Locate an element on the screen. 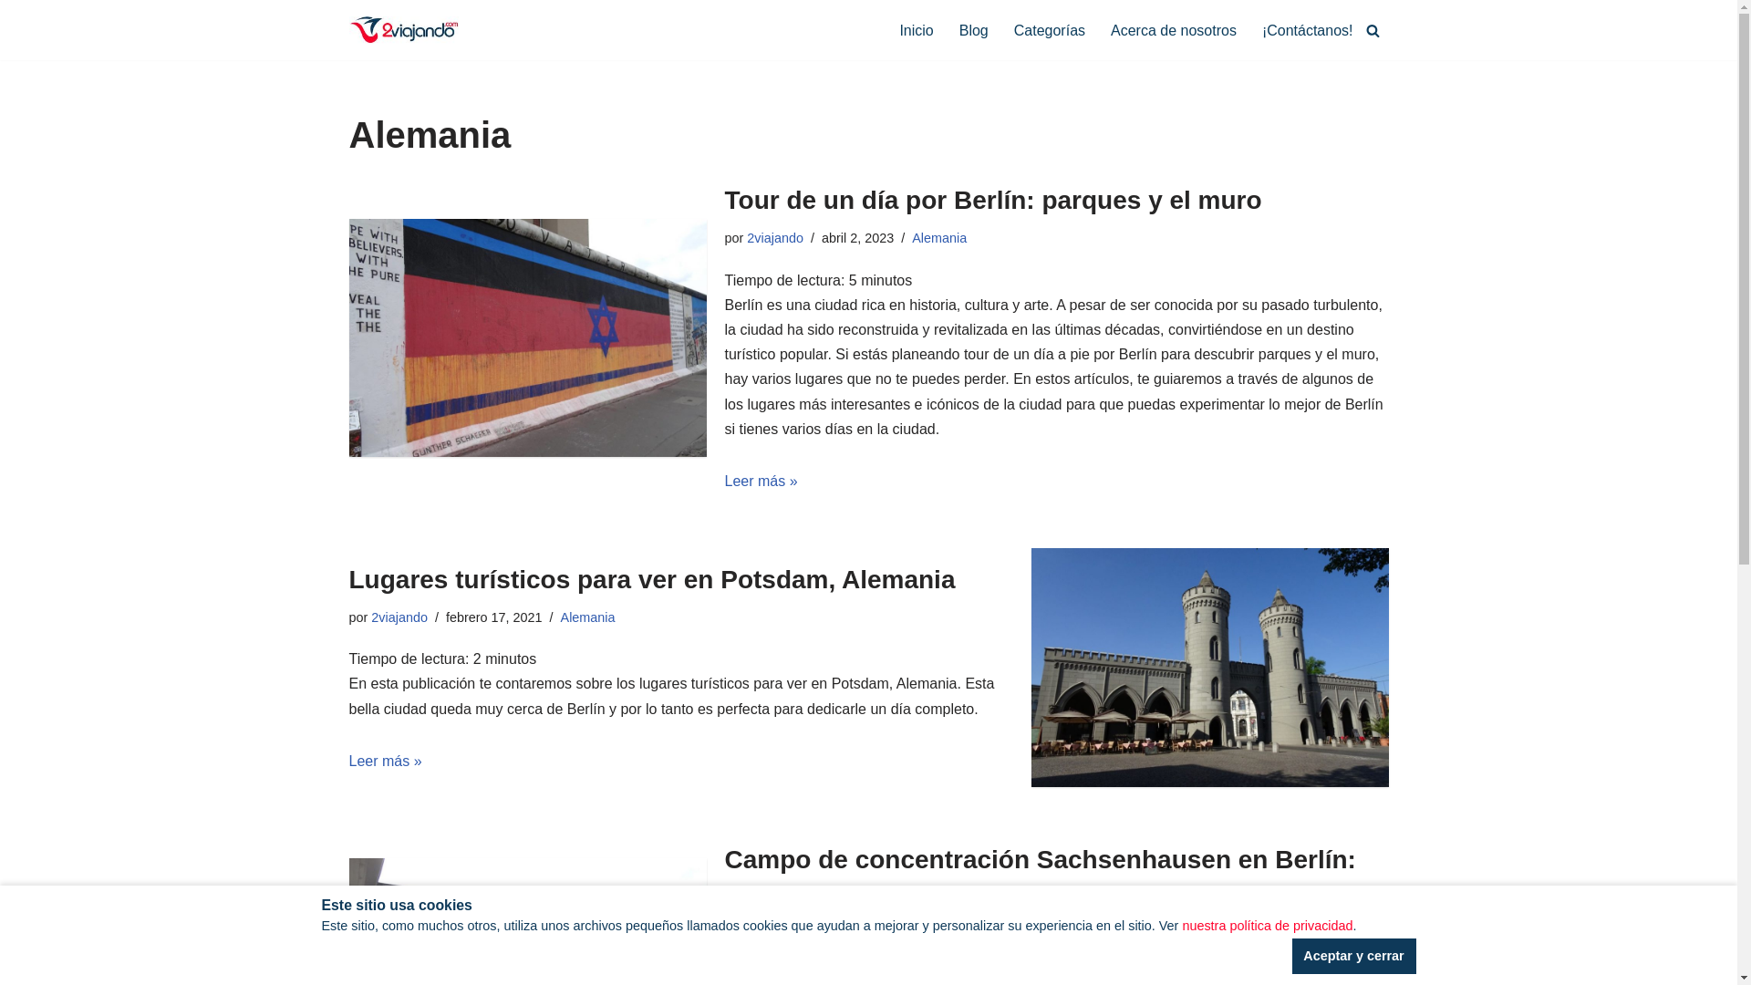 This screenshot has width=1751, height=985. Acerca de nosotros is located at coordinates (1174, 31).